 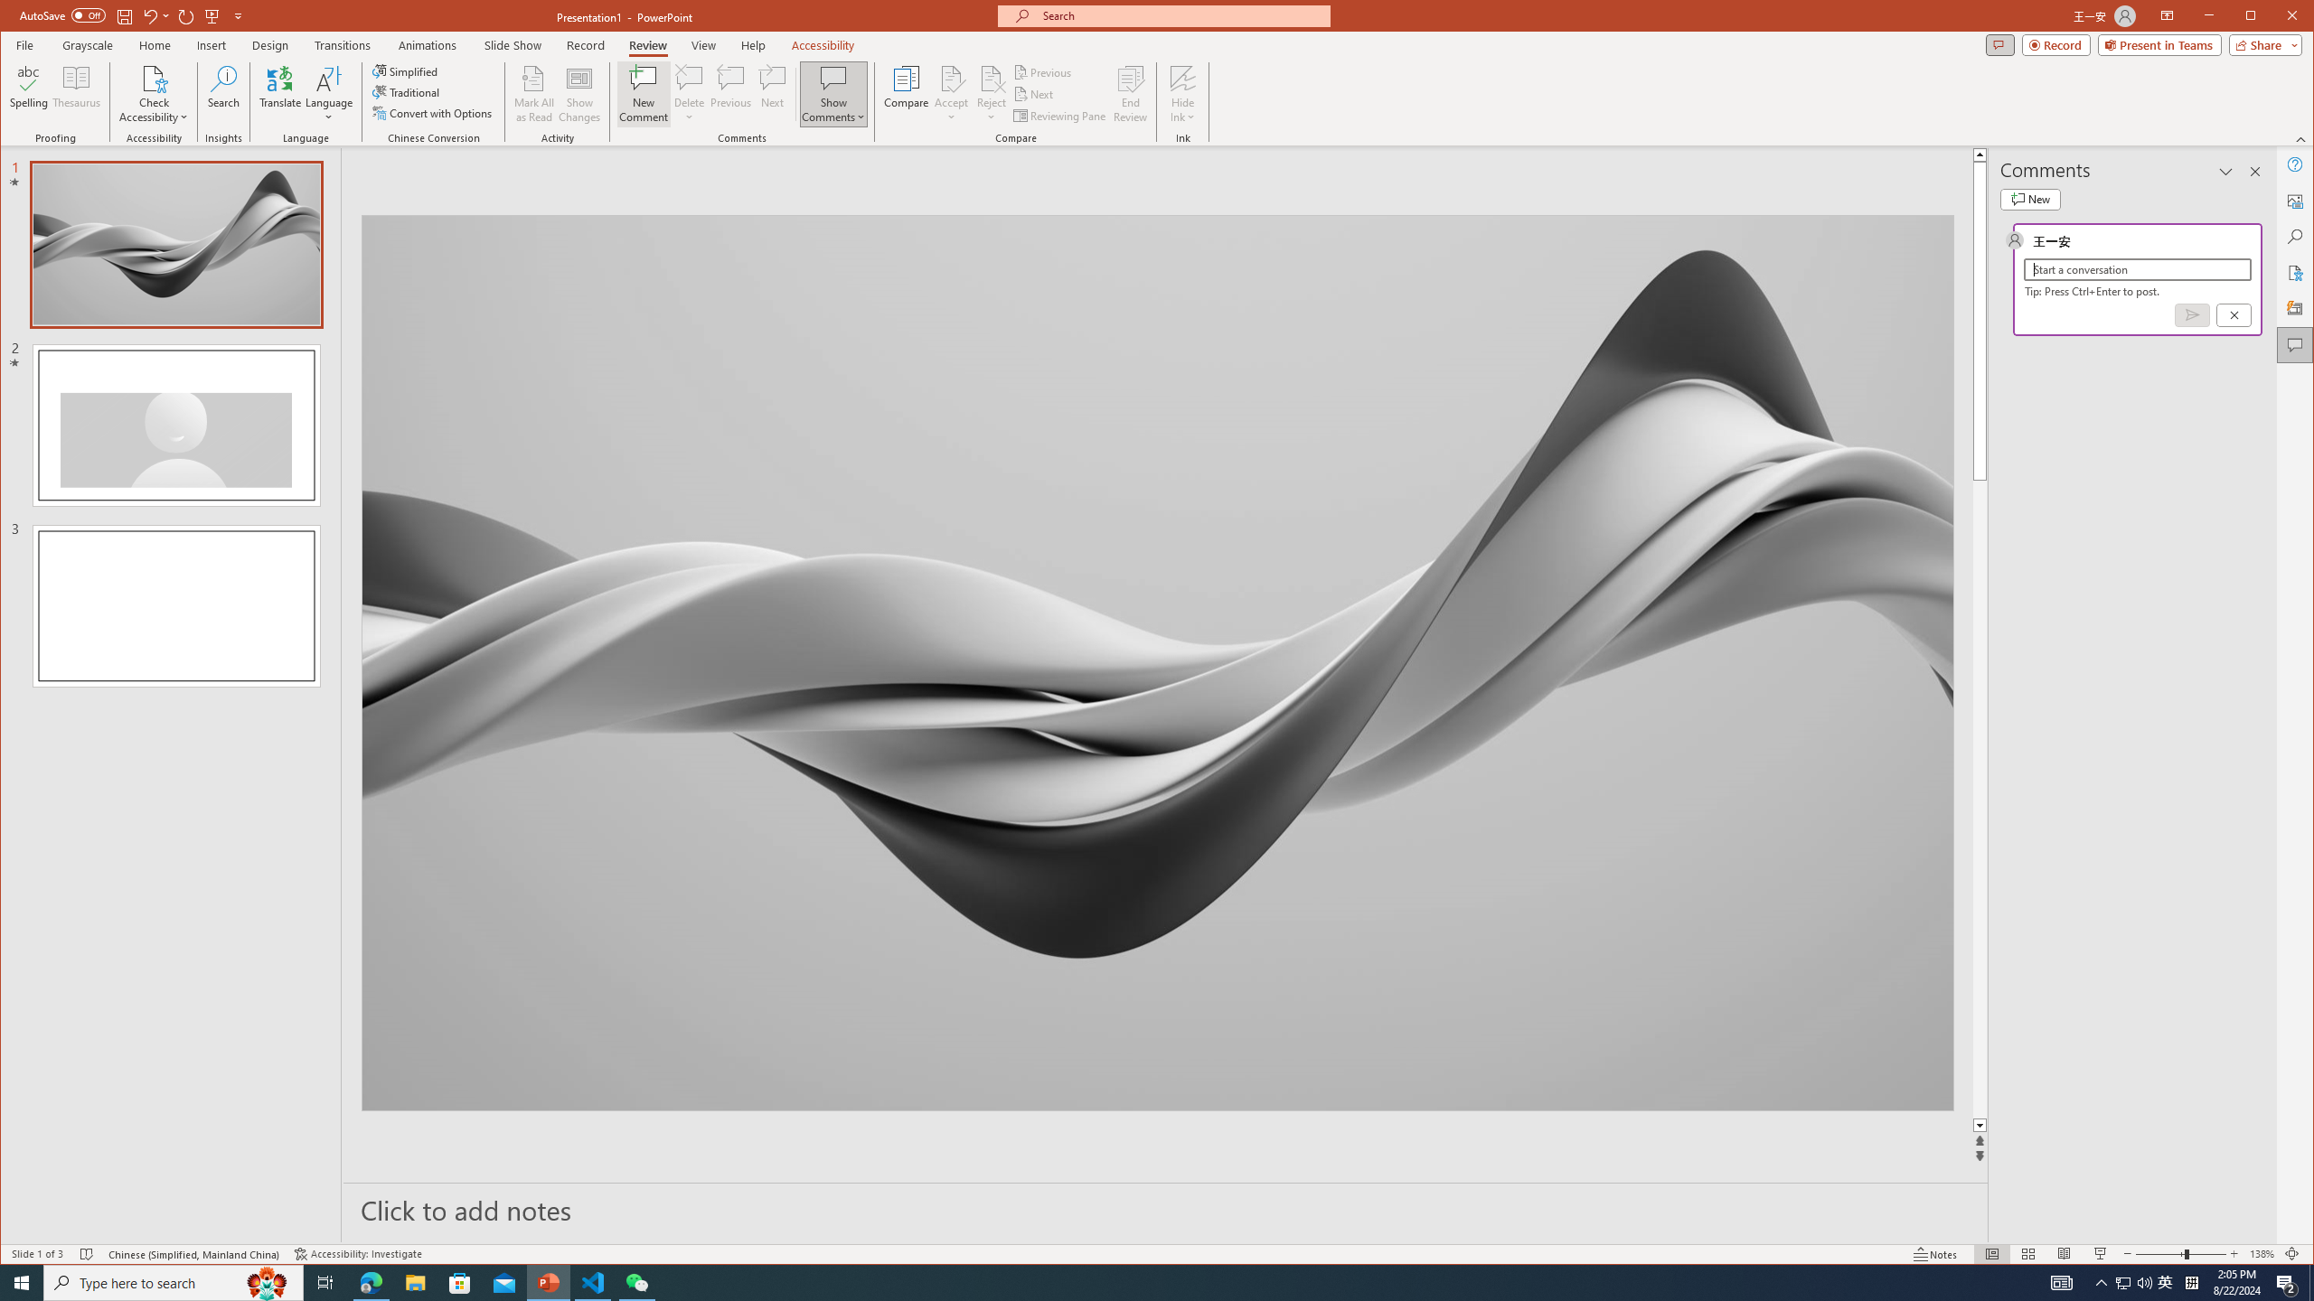 I want to click on Accept Change, so click(x=952, y=78).